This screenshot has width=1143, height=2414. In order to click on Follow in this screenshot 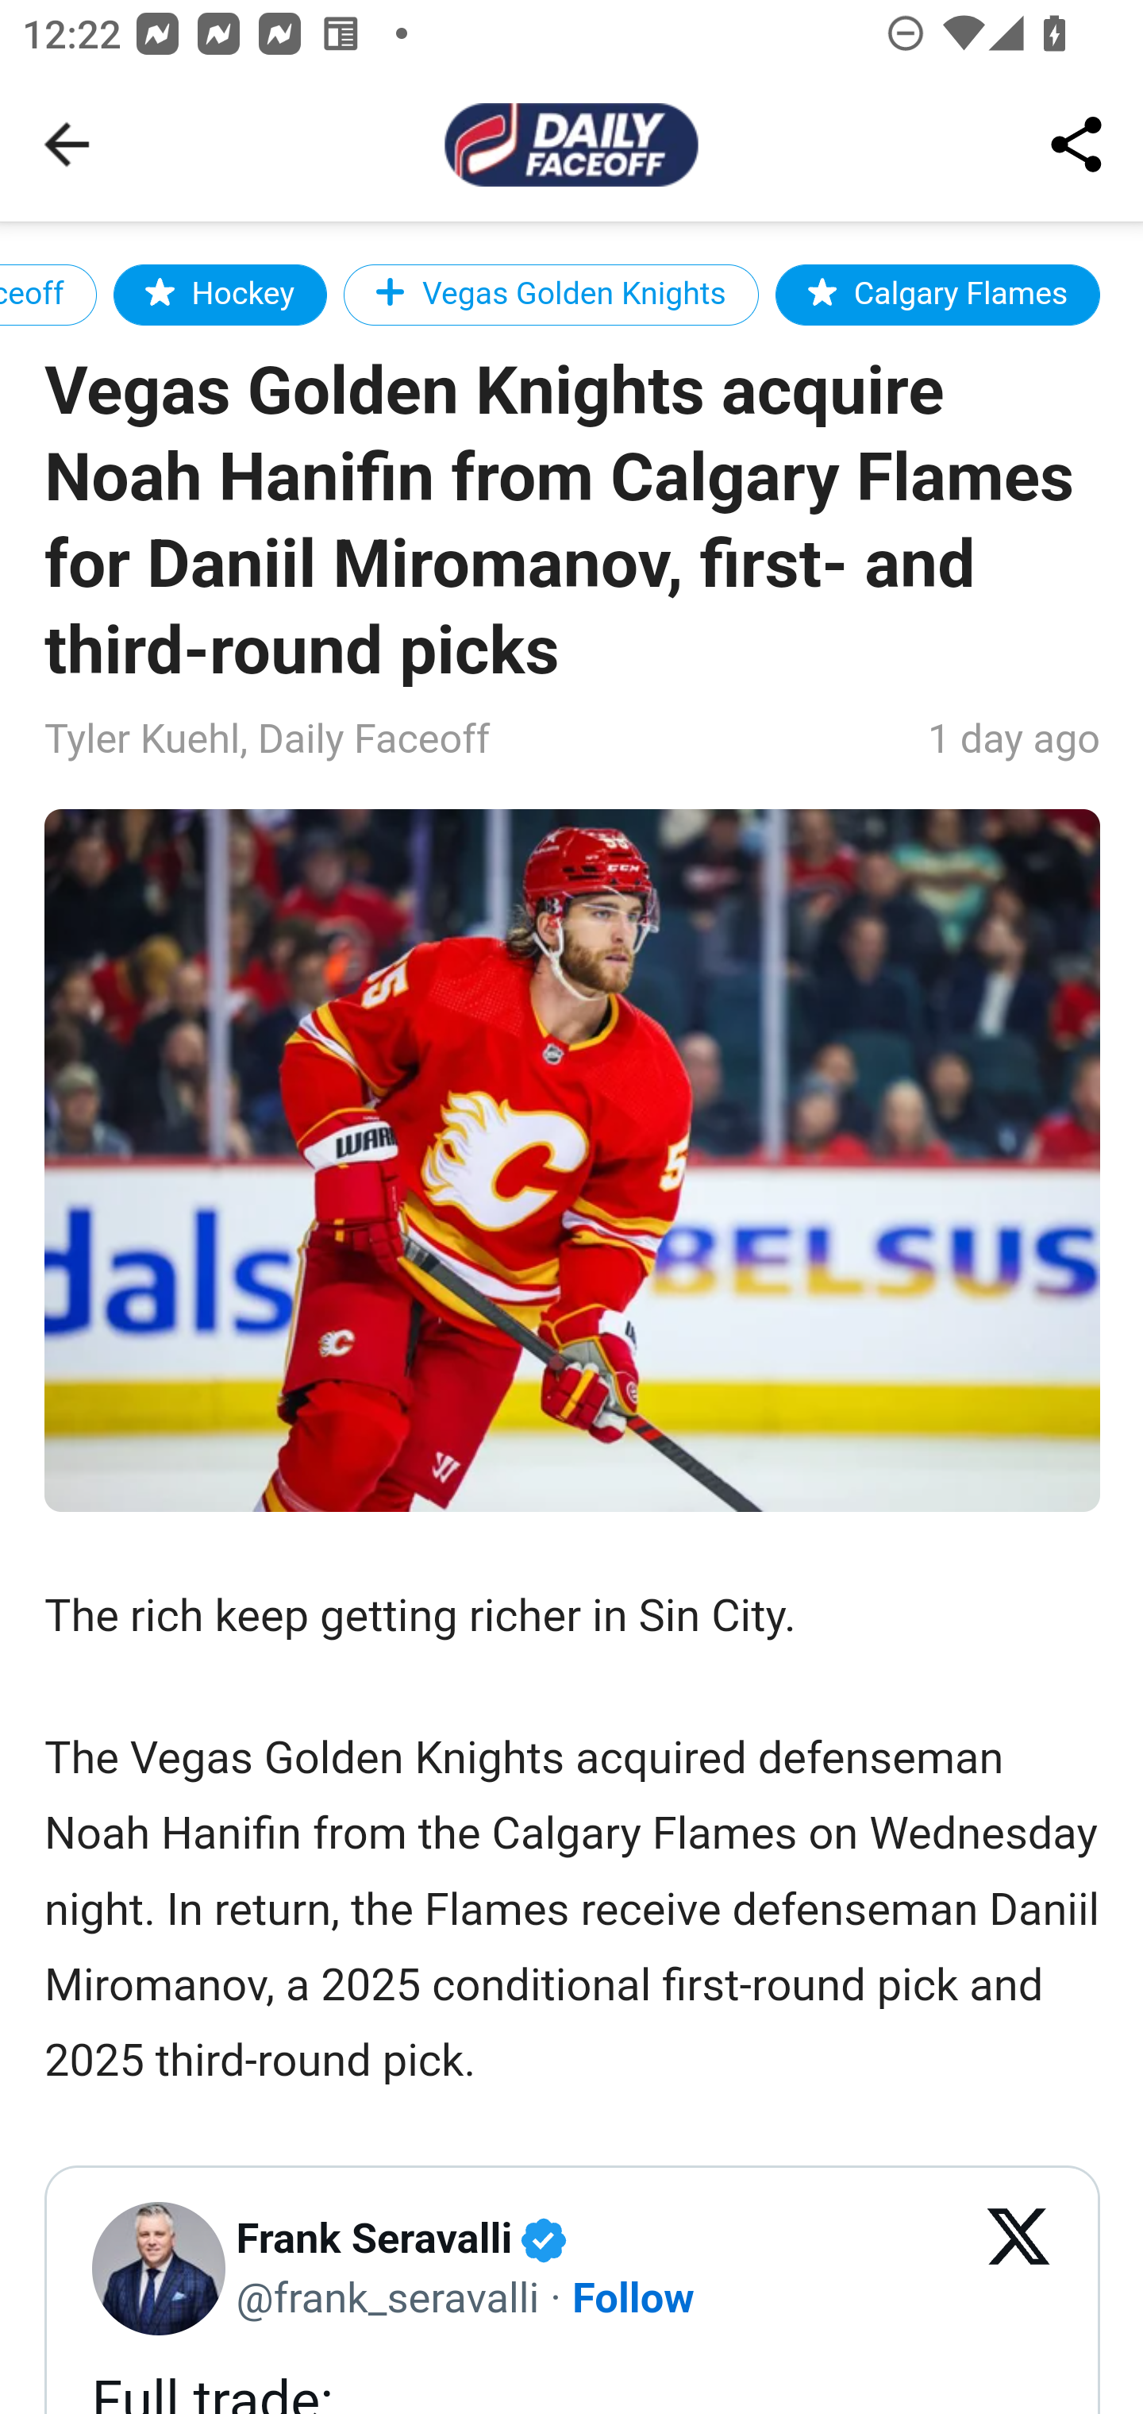, I will do `click(635, 2295)`.